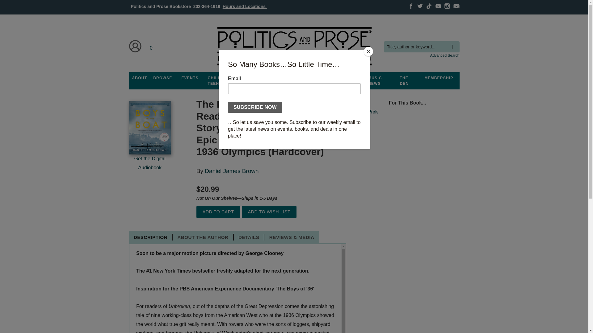 The height and width of the screenshot is (333, 593). Describe the element at coordinates (269, 212) in the screenshot. I see `Add to Wish List` at that location.